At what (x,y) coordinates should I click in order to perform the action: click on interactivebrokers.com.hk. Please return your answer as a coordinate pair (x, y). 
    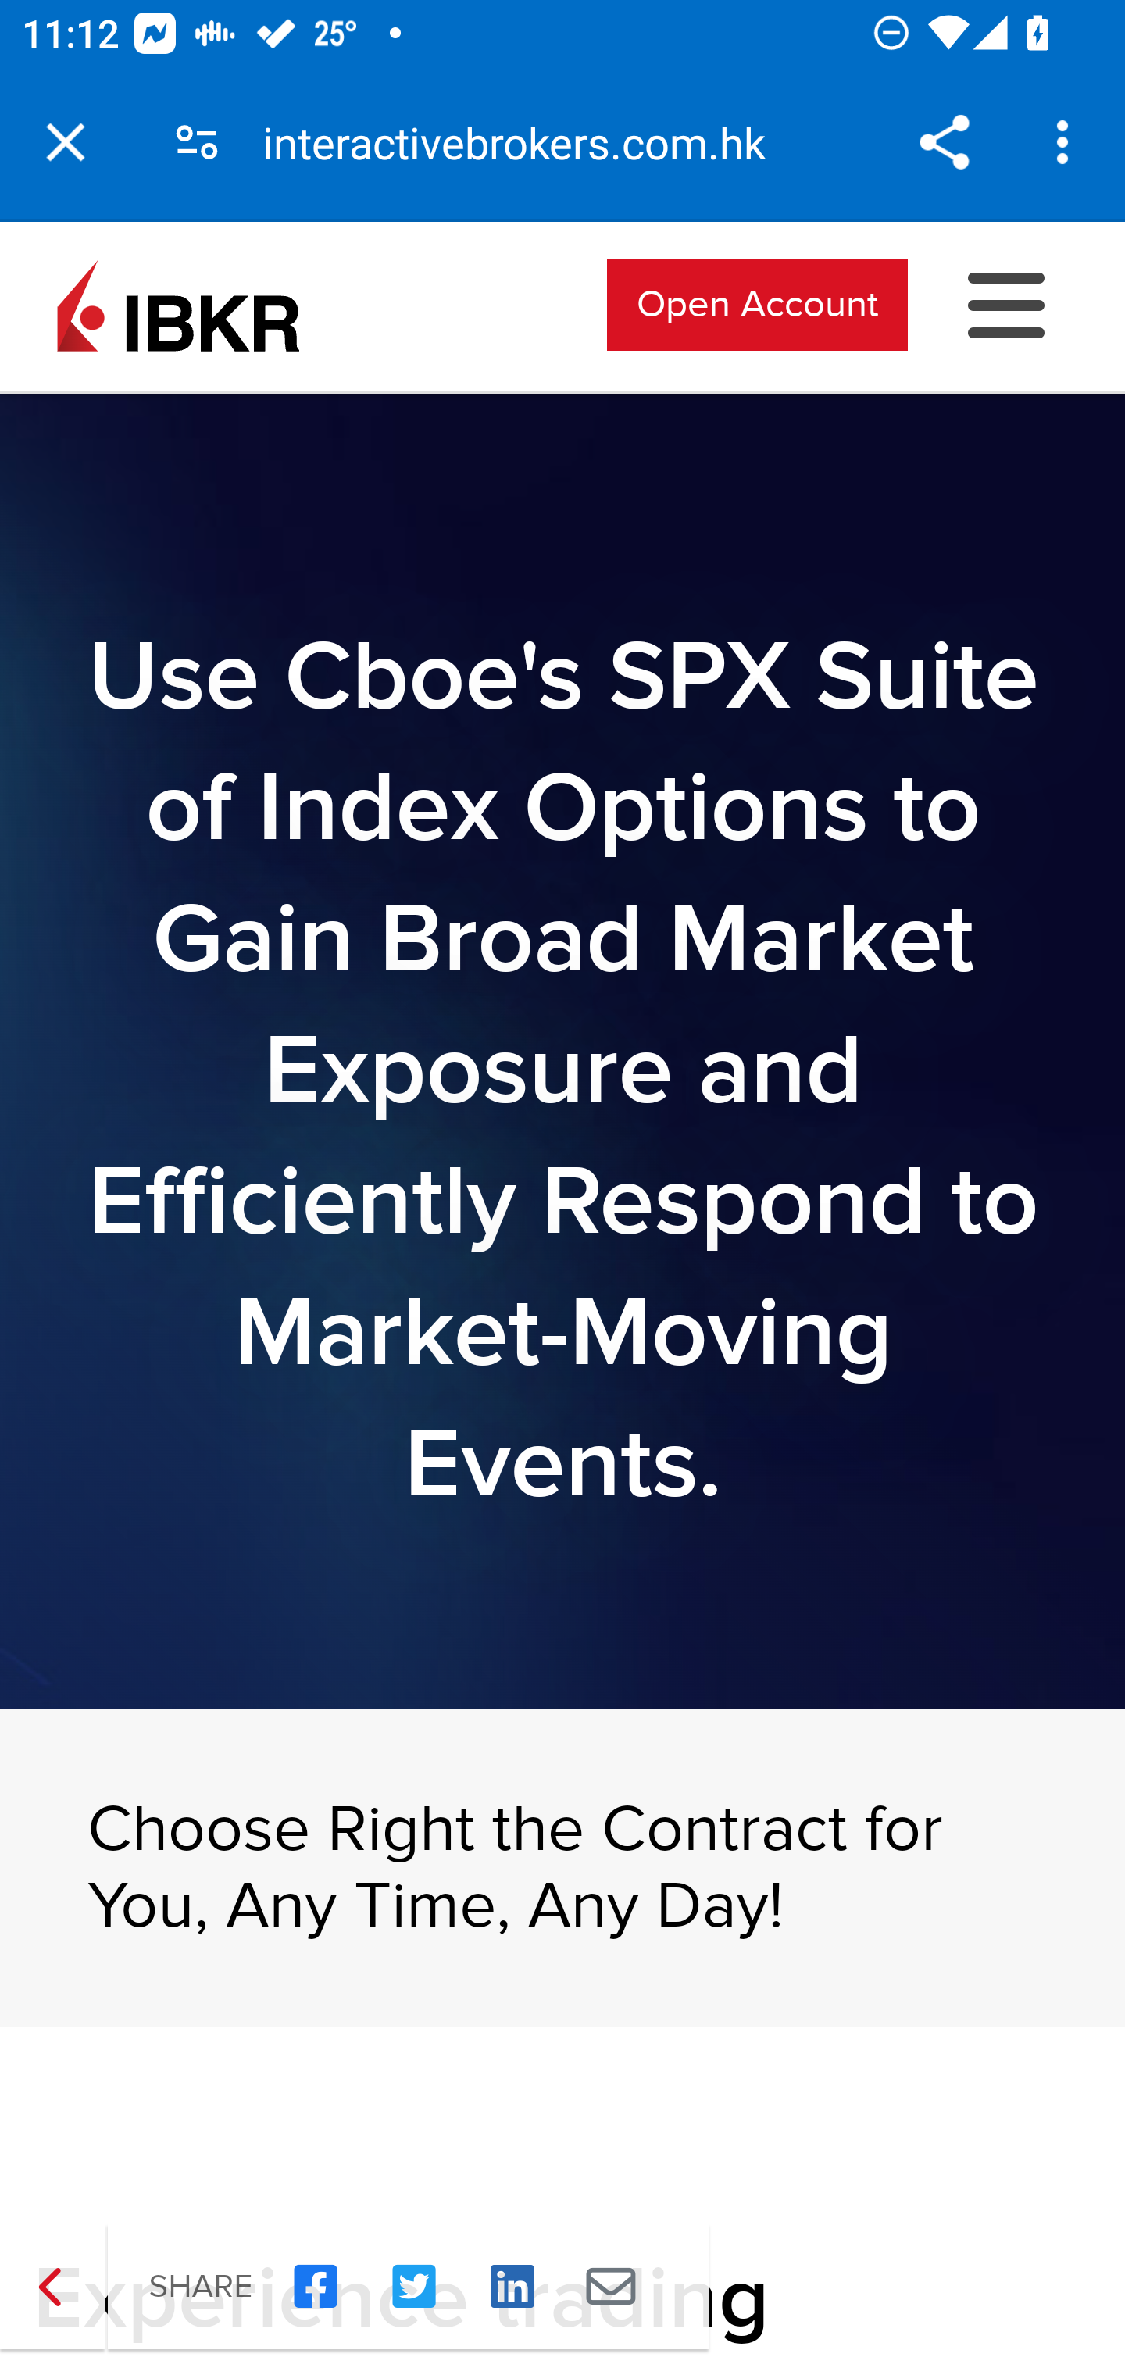
    Looking at the image, I should click on (525, 142).